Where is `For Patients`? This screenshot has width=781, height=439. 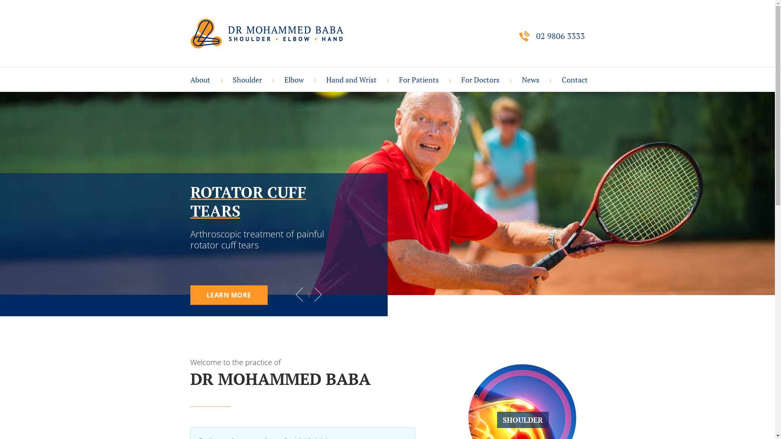
For Patients is located at coordinates (418, 80).